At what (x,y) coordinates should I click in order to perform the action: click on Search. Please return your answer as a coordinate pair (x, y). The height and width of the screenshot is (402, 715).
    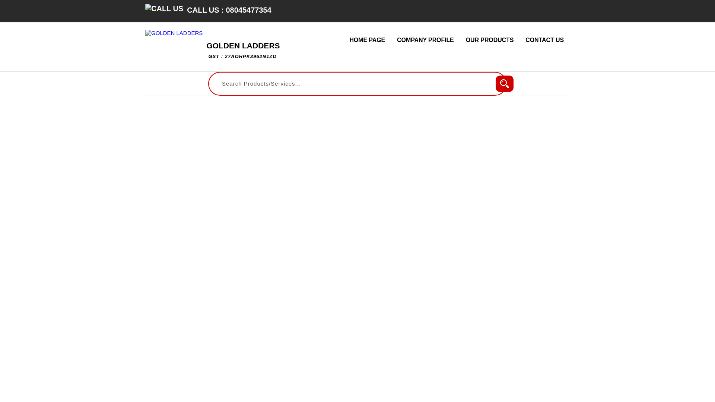
    Looking at the image, I should click on (243, 50).